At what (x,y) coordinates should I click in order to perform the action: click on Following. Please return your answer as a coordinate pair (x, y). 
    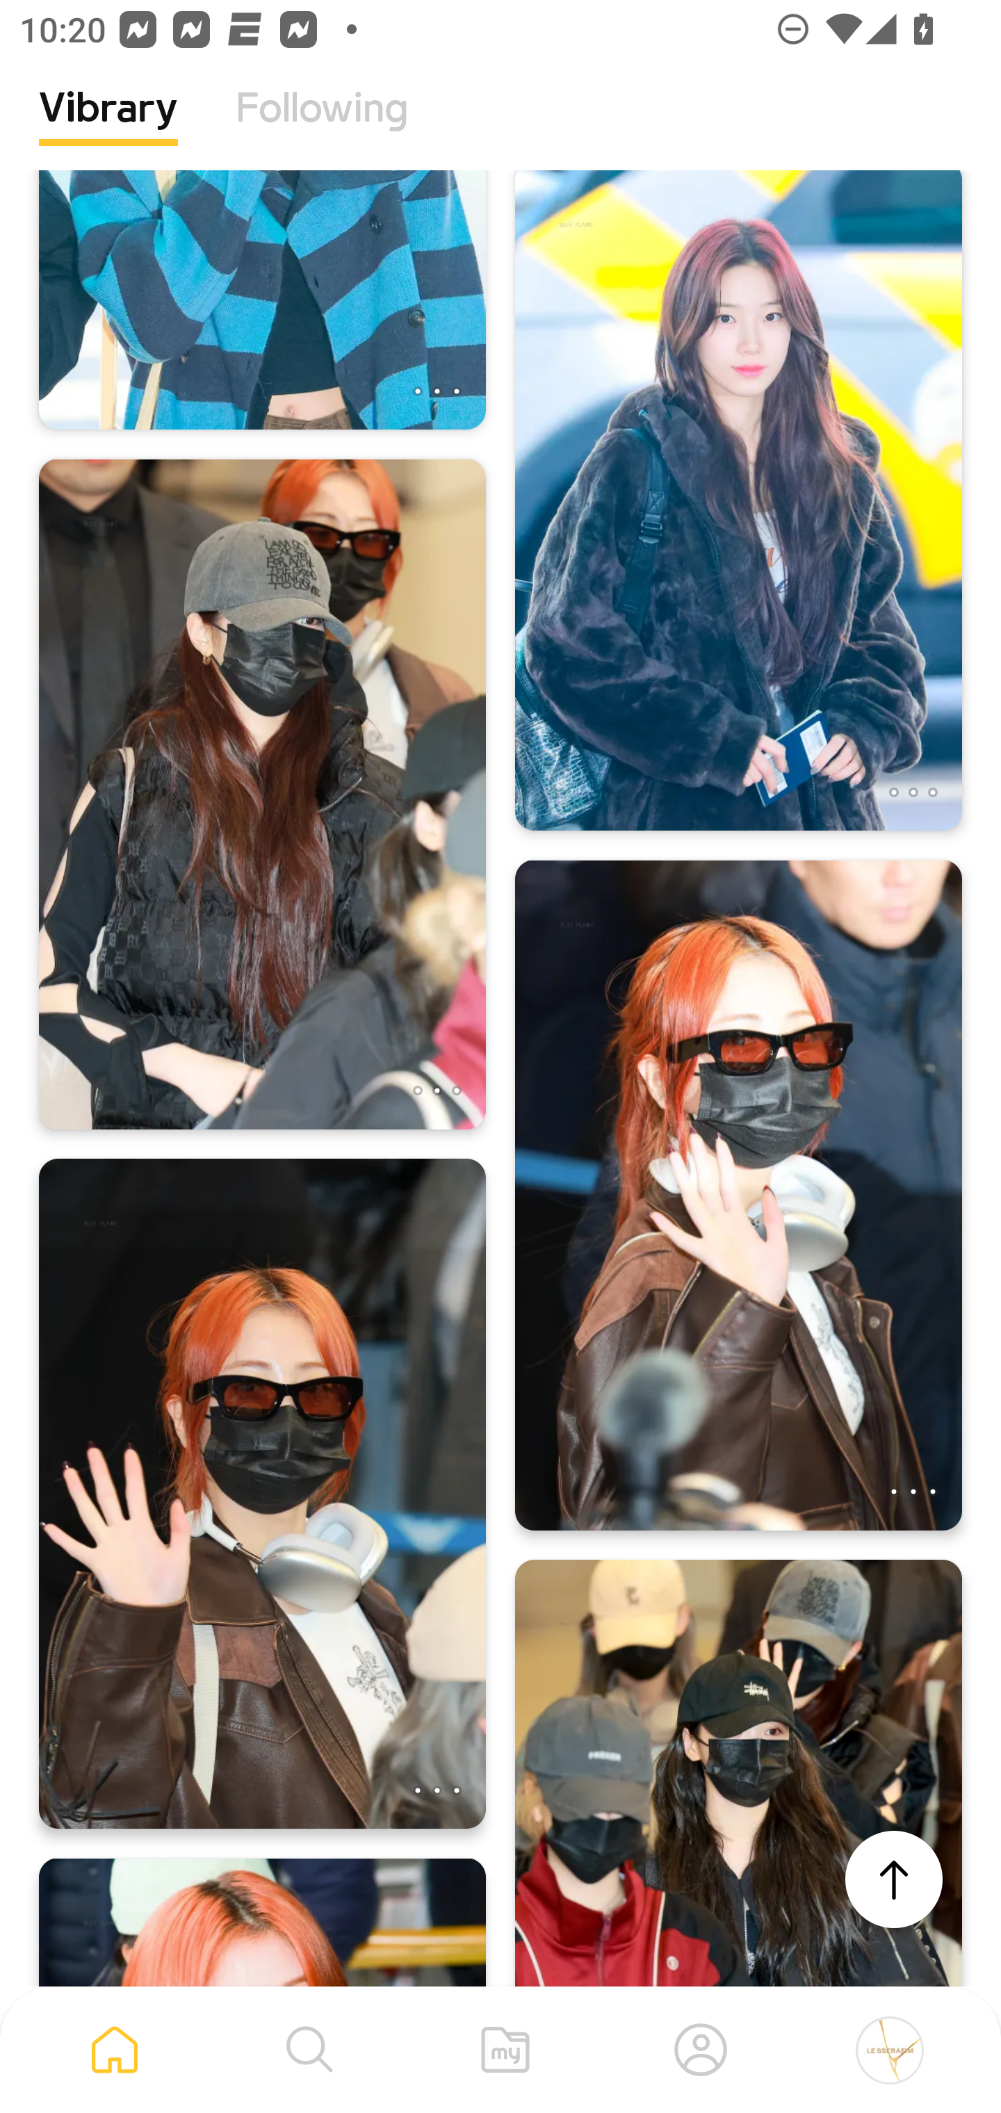
    Looking at the image, I should click on (322, 129).